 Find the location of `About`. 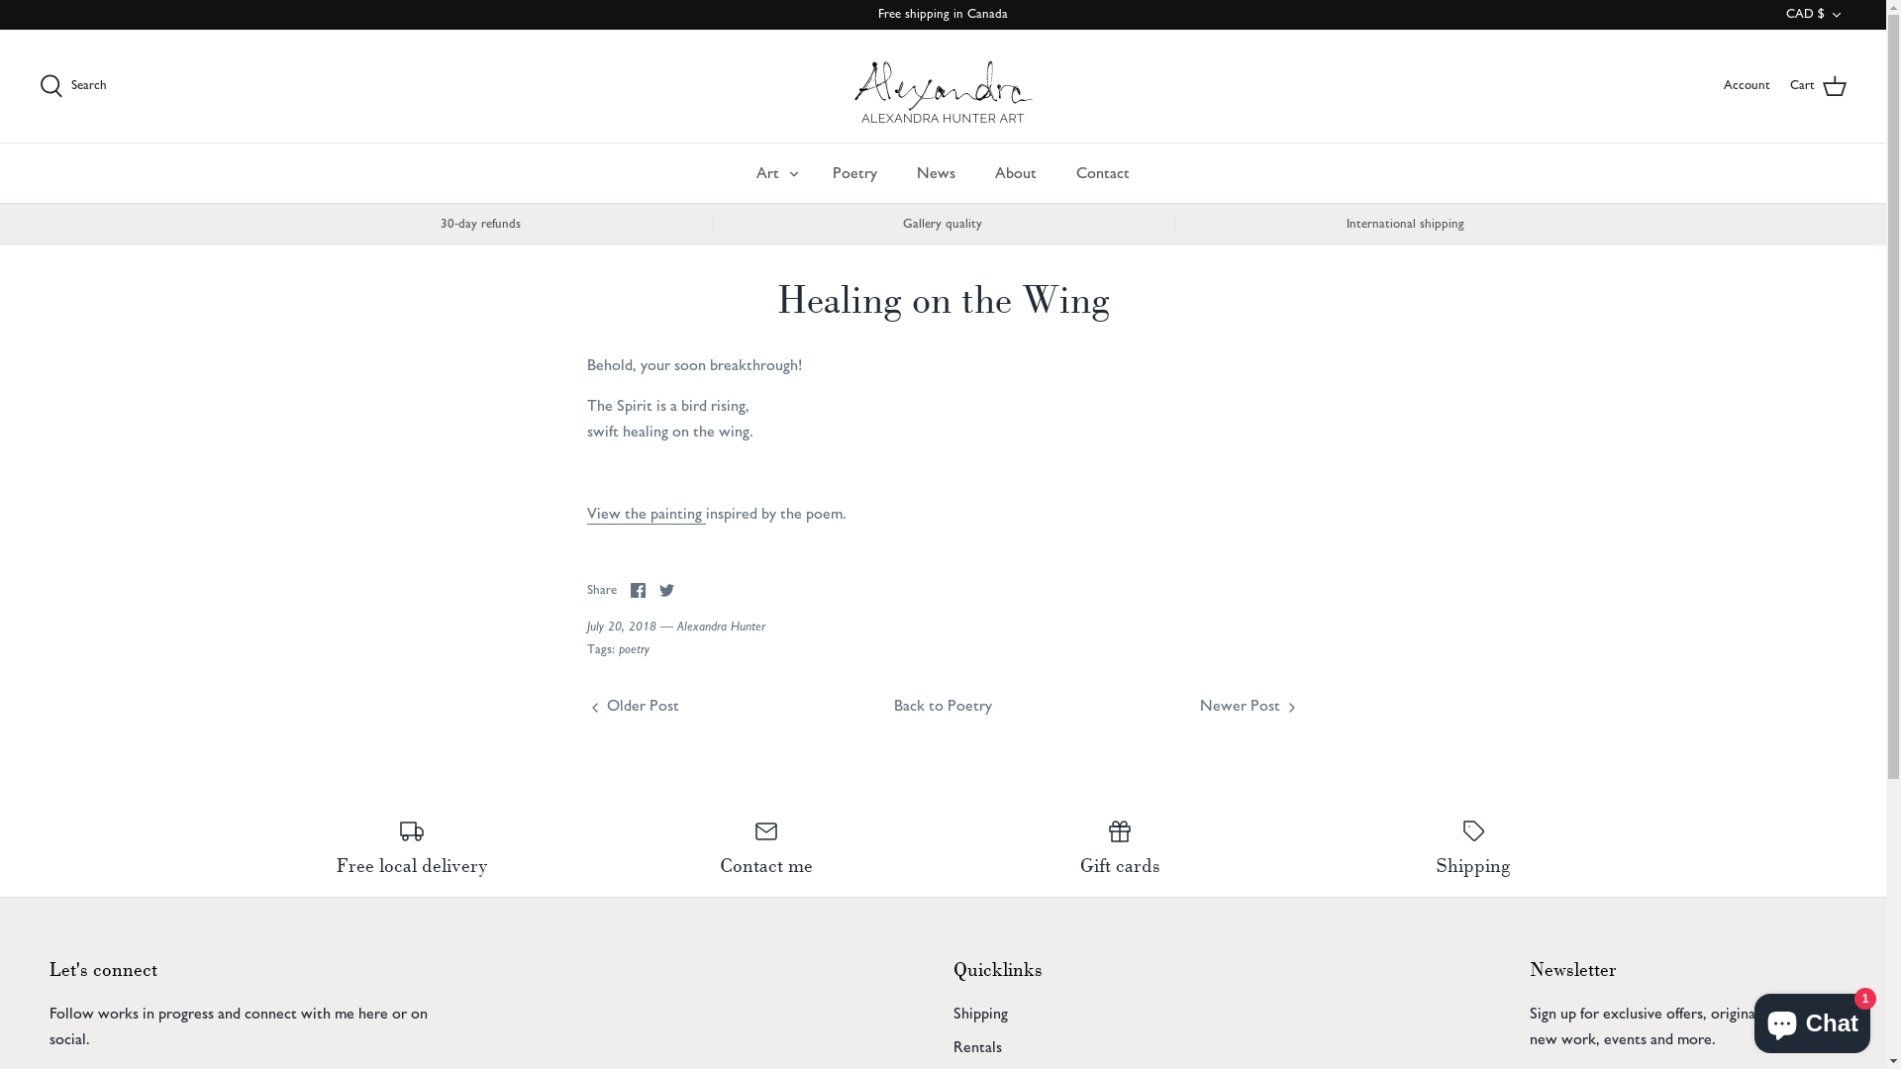

About is located at coordinates (1016, 173).